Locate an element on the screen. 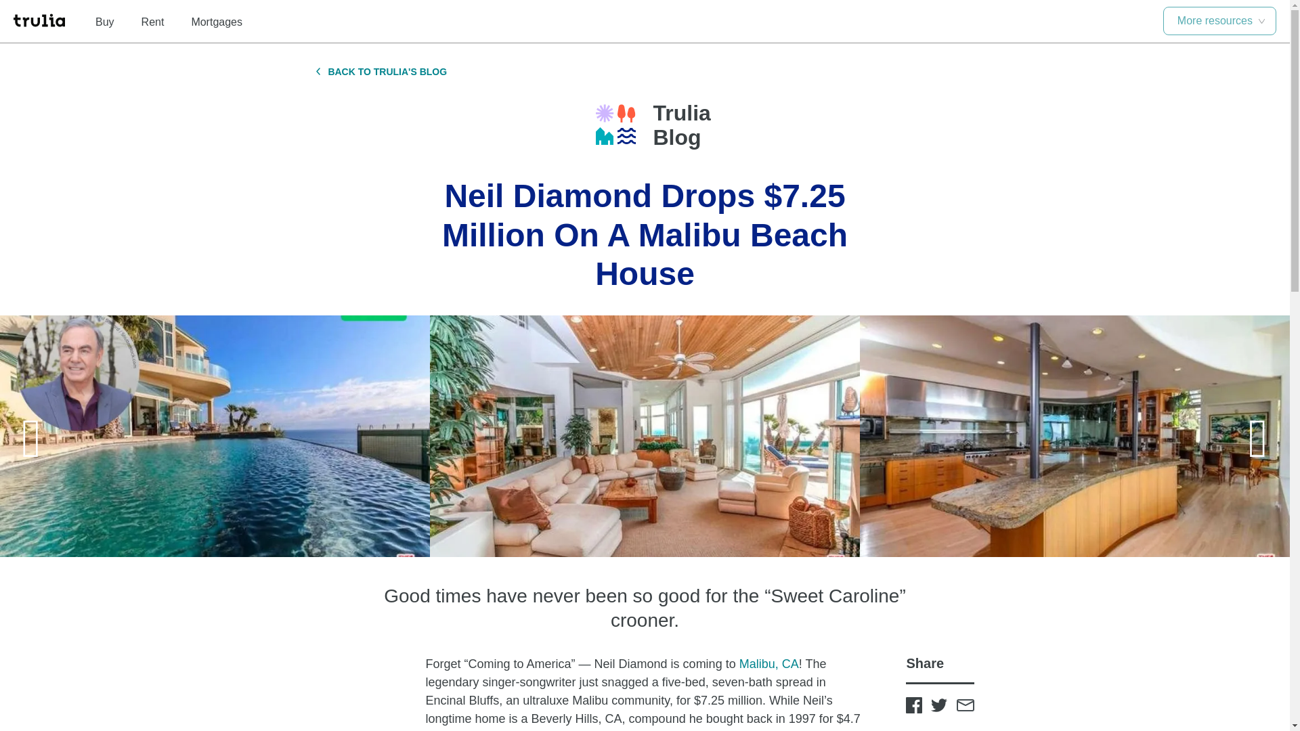 This screenshot has width=1300, height=731. GROUP CREATED WITH SKETCH. BACK TO TRULIA'S BLOG is located at coordinates (381, 72).